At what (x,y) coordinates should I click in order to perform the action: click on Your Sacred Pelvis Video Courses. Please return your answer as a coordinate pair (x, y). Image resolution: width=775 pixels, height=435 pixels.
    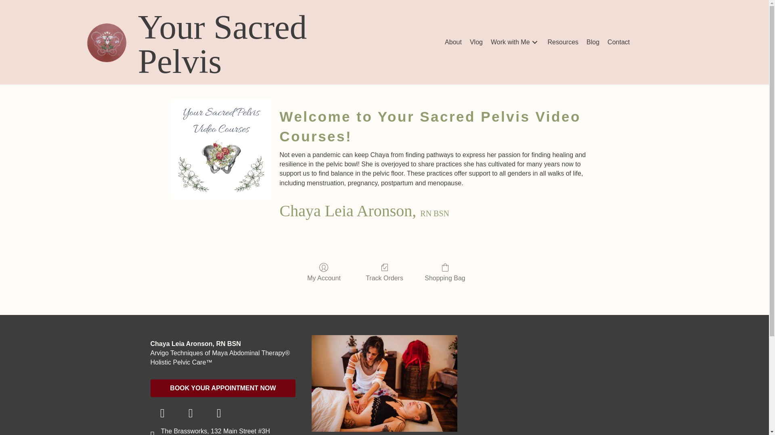
    Looking at the image, I should click on (221, 149).